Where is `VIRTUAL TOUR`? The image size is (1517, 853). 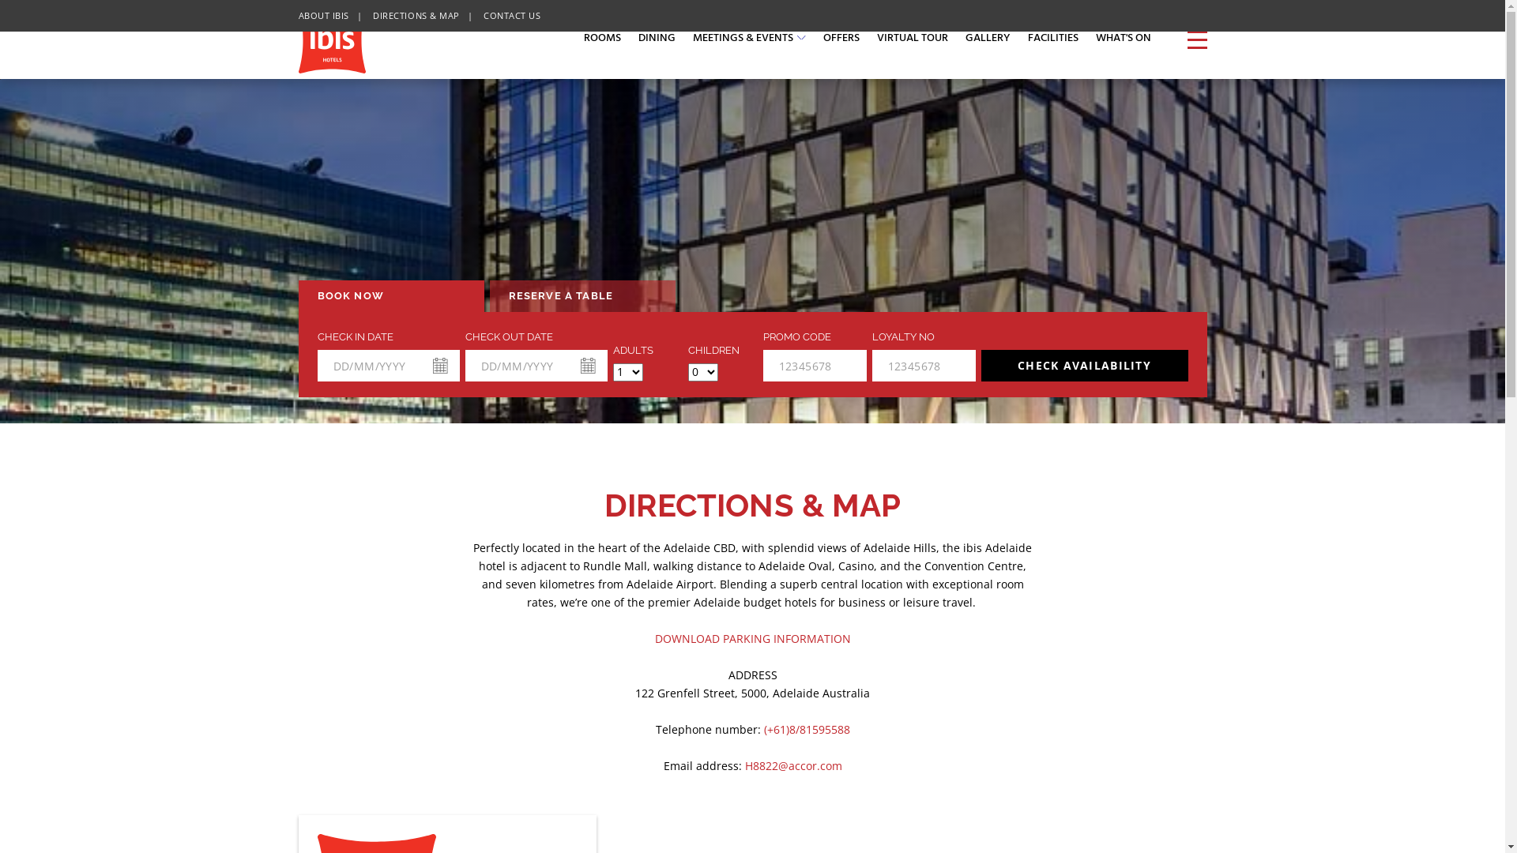 VIRTUAL TOUR is located at coordinates (913, 39).